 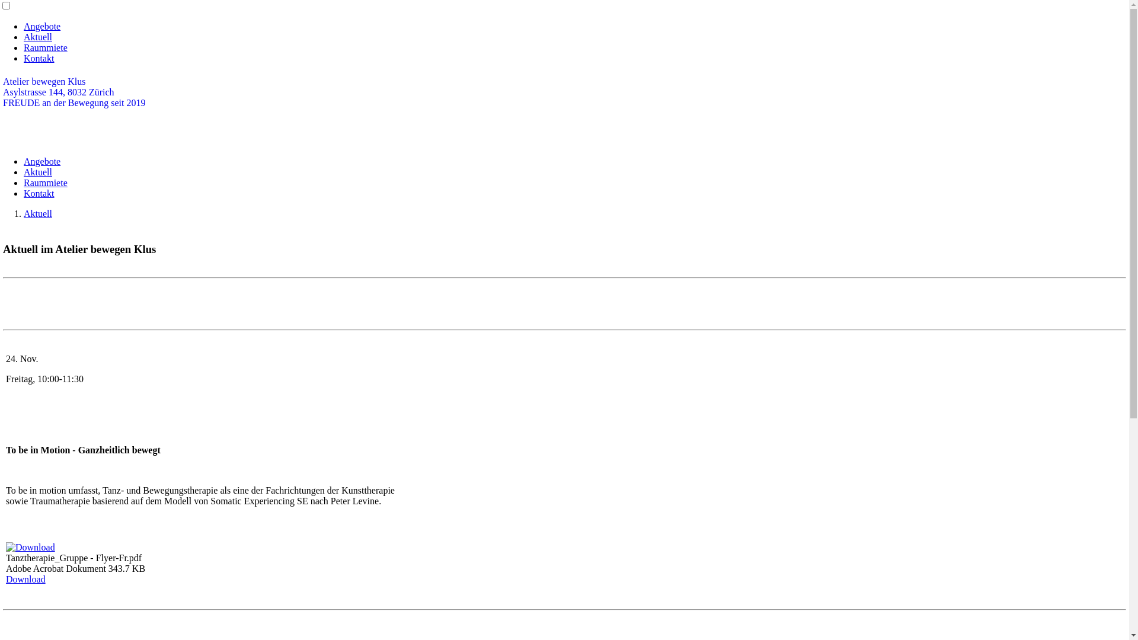 What do you see at coordinates (26, 580) in the screenshot?
I see `Download` at bounding box center [26, 580].